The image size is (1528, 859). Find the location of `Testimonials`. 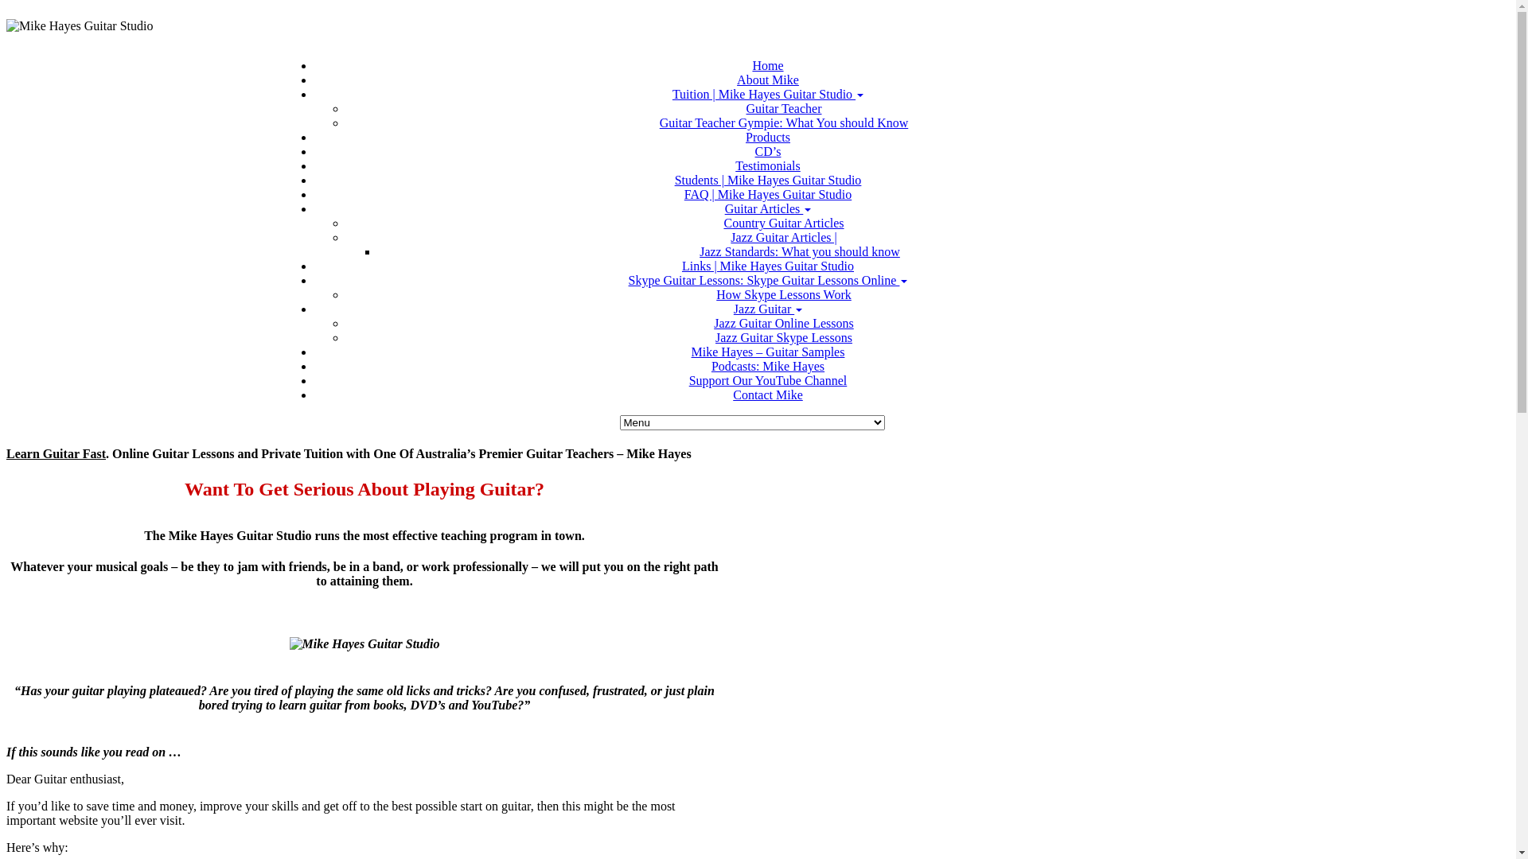

Testimonials is located at coordinates (768, 165).